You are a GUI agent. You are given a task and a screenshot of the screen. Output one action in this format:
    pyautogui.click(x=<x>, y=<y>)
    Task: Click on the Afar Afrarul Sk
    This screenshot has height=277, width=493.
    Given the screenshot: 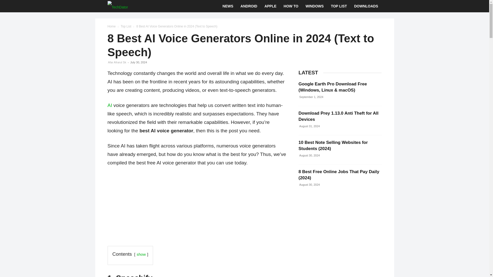 What is the action you would take?
    pyautogui.click(x=117, y=62)
    